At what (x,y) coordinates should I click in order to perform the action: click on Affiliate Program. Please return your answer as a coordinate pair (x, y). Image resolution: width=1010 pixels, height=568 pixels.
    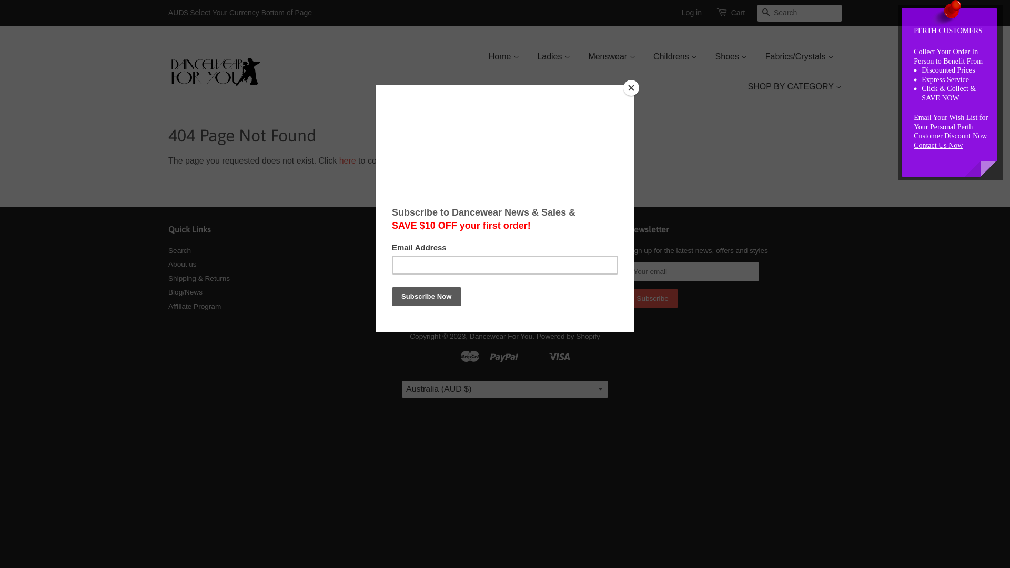
    Looking at the image, I should click on (195, 306).